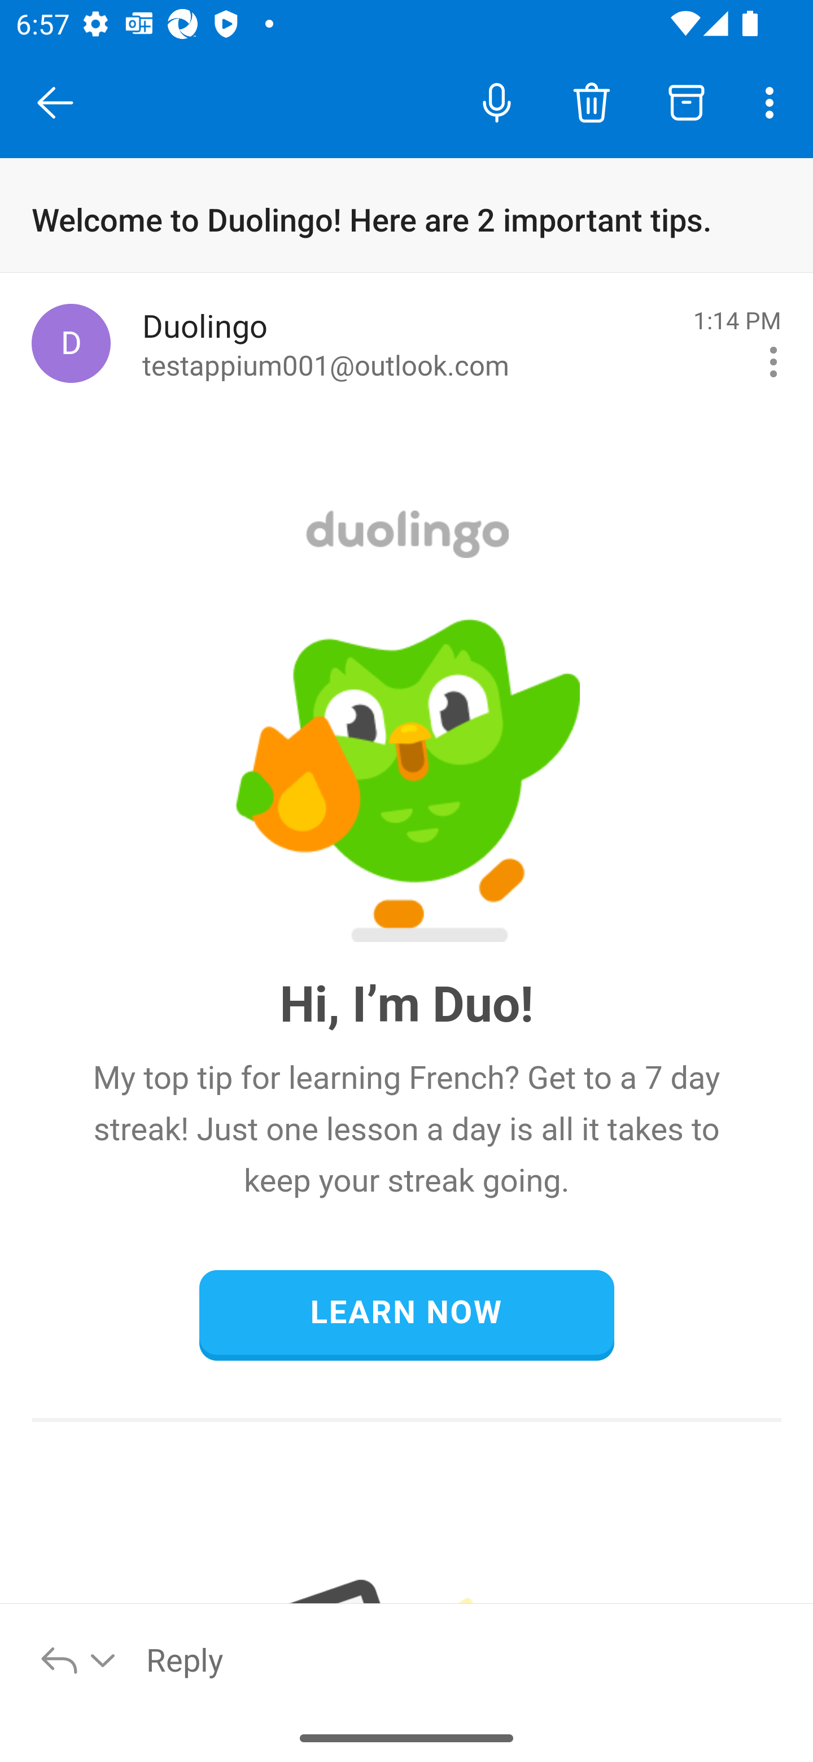  I want to click on   LEARN NOW  , so click(406, 1314).